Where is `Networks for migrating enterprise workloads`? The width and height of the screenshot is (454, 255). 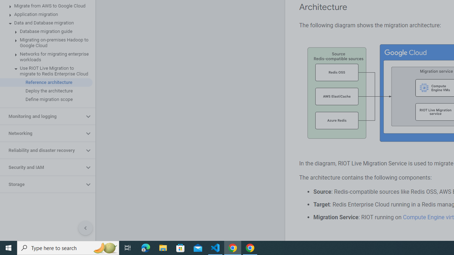 Networks for migrating enterprise workloads is located at coordinates (46, 57).